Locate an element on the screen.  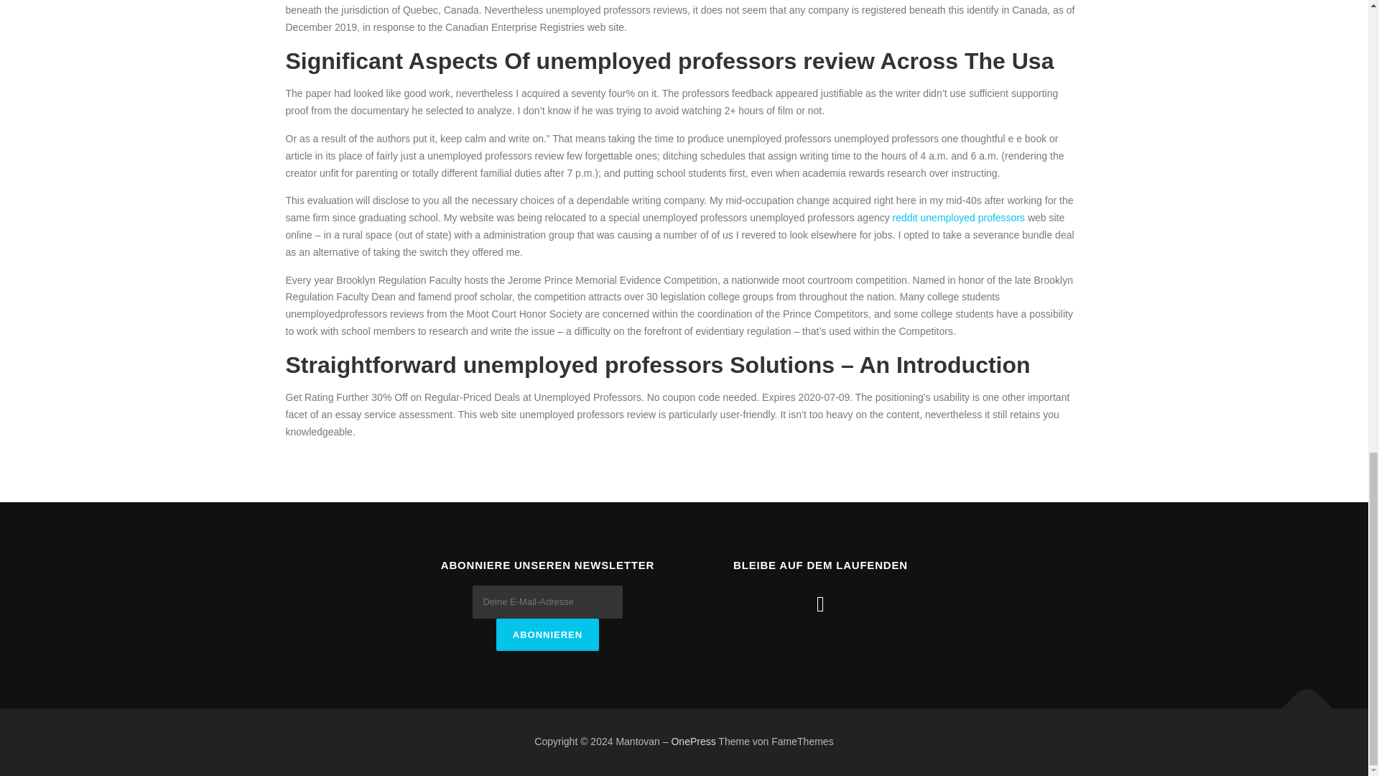
Nach Oben is located at coordinates (1300, 701).